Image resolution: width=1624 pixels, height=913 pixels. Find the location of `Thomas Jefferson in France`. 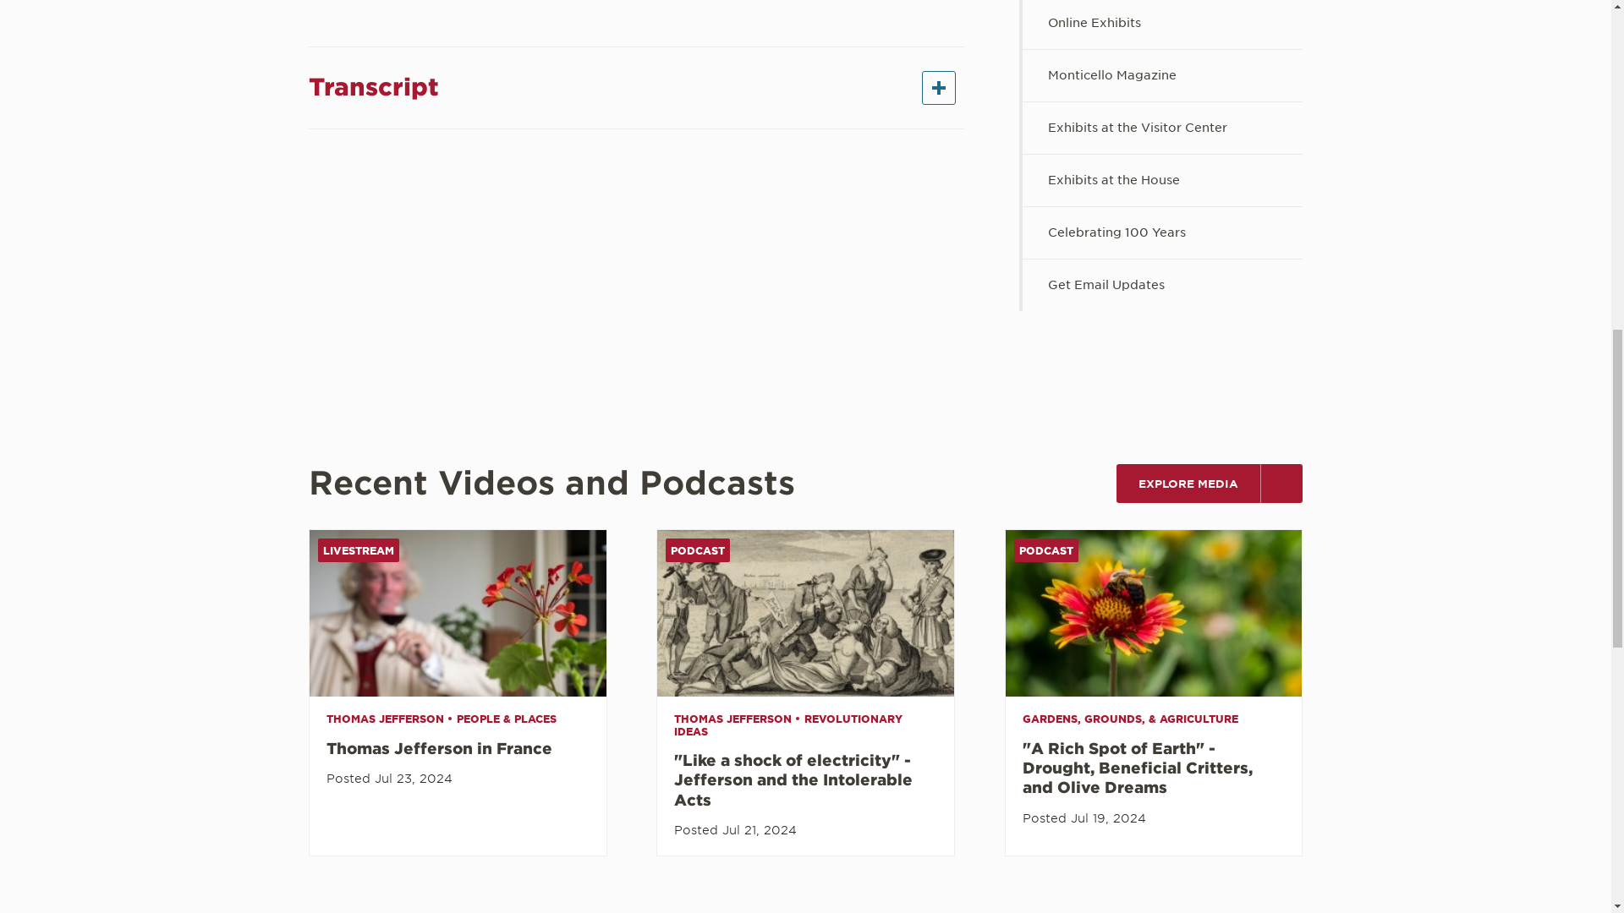

Thomas Jefferson in France is located at coordinates (443, 748).